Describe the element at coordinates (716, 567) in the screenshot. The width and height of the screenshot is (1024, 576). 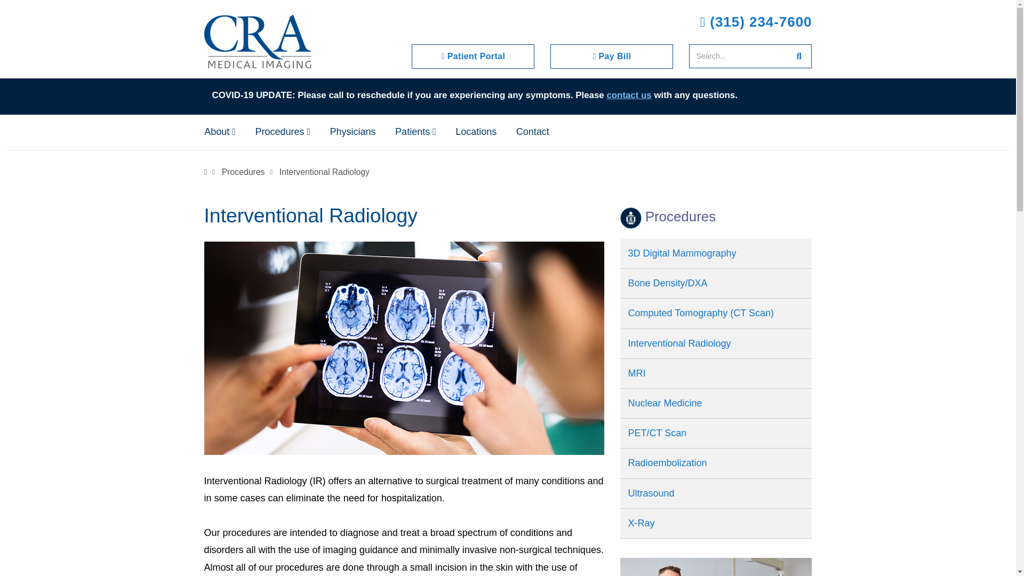
I see `Physicians` at that location.